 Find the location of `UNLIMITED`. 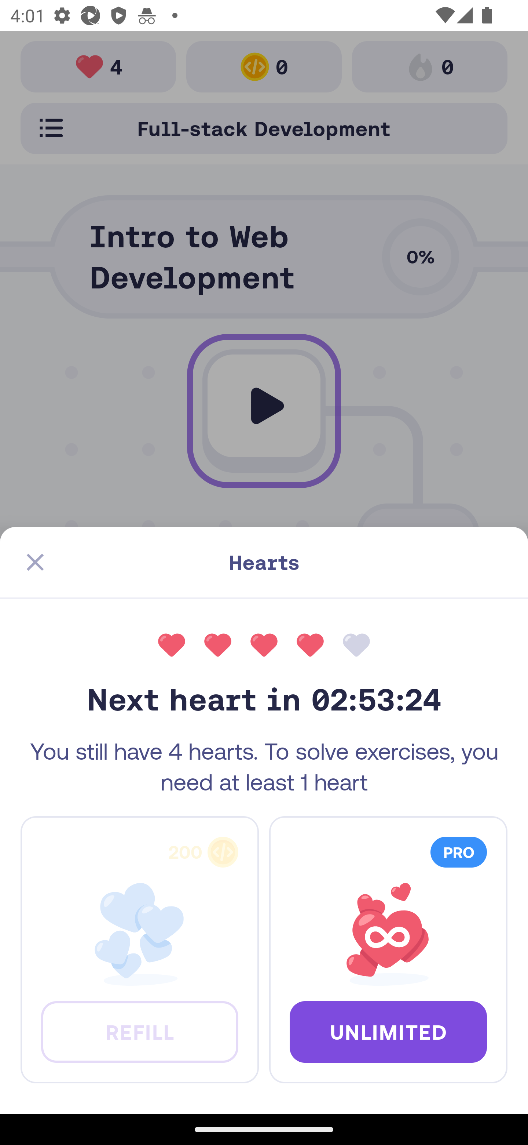

UNLIMITED is located at coordinates (388, 1031).